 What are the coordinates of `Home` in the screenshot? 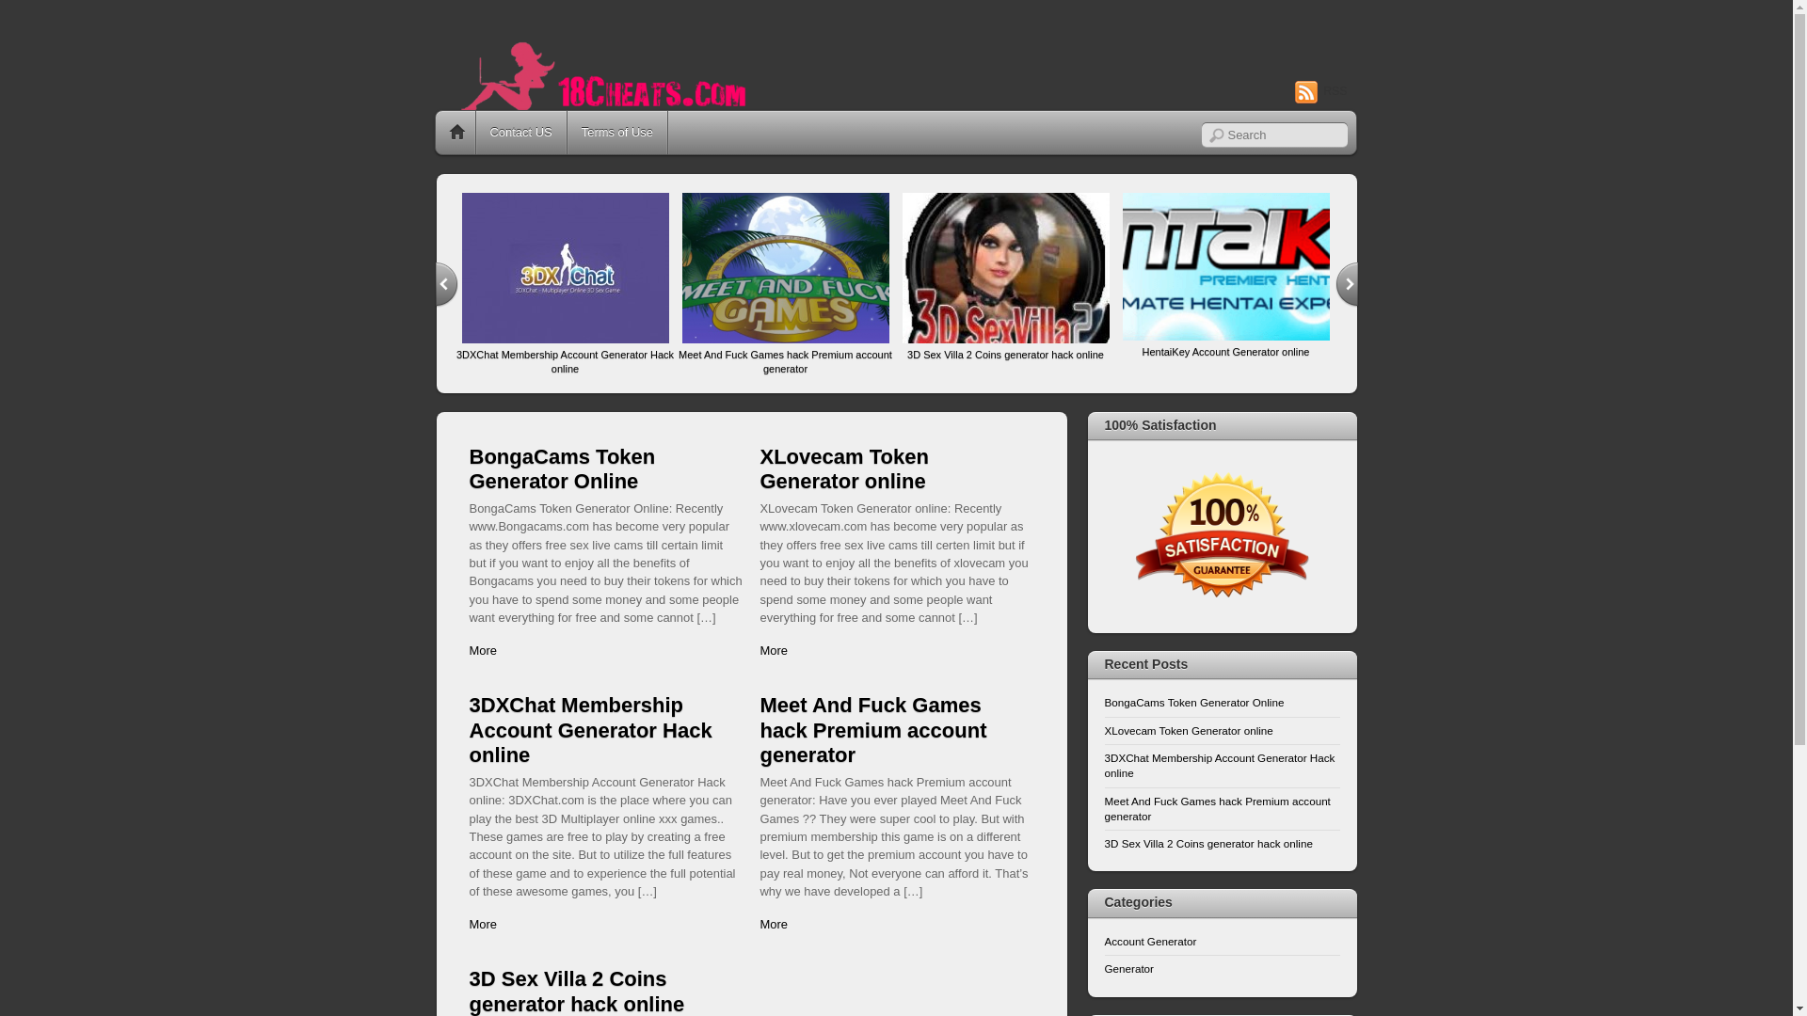 It's located at (456, 133).